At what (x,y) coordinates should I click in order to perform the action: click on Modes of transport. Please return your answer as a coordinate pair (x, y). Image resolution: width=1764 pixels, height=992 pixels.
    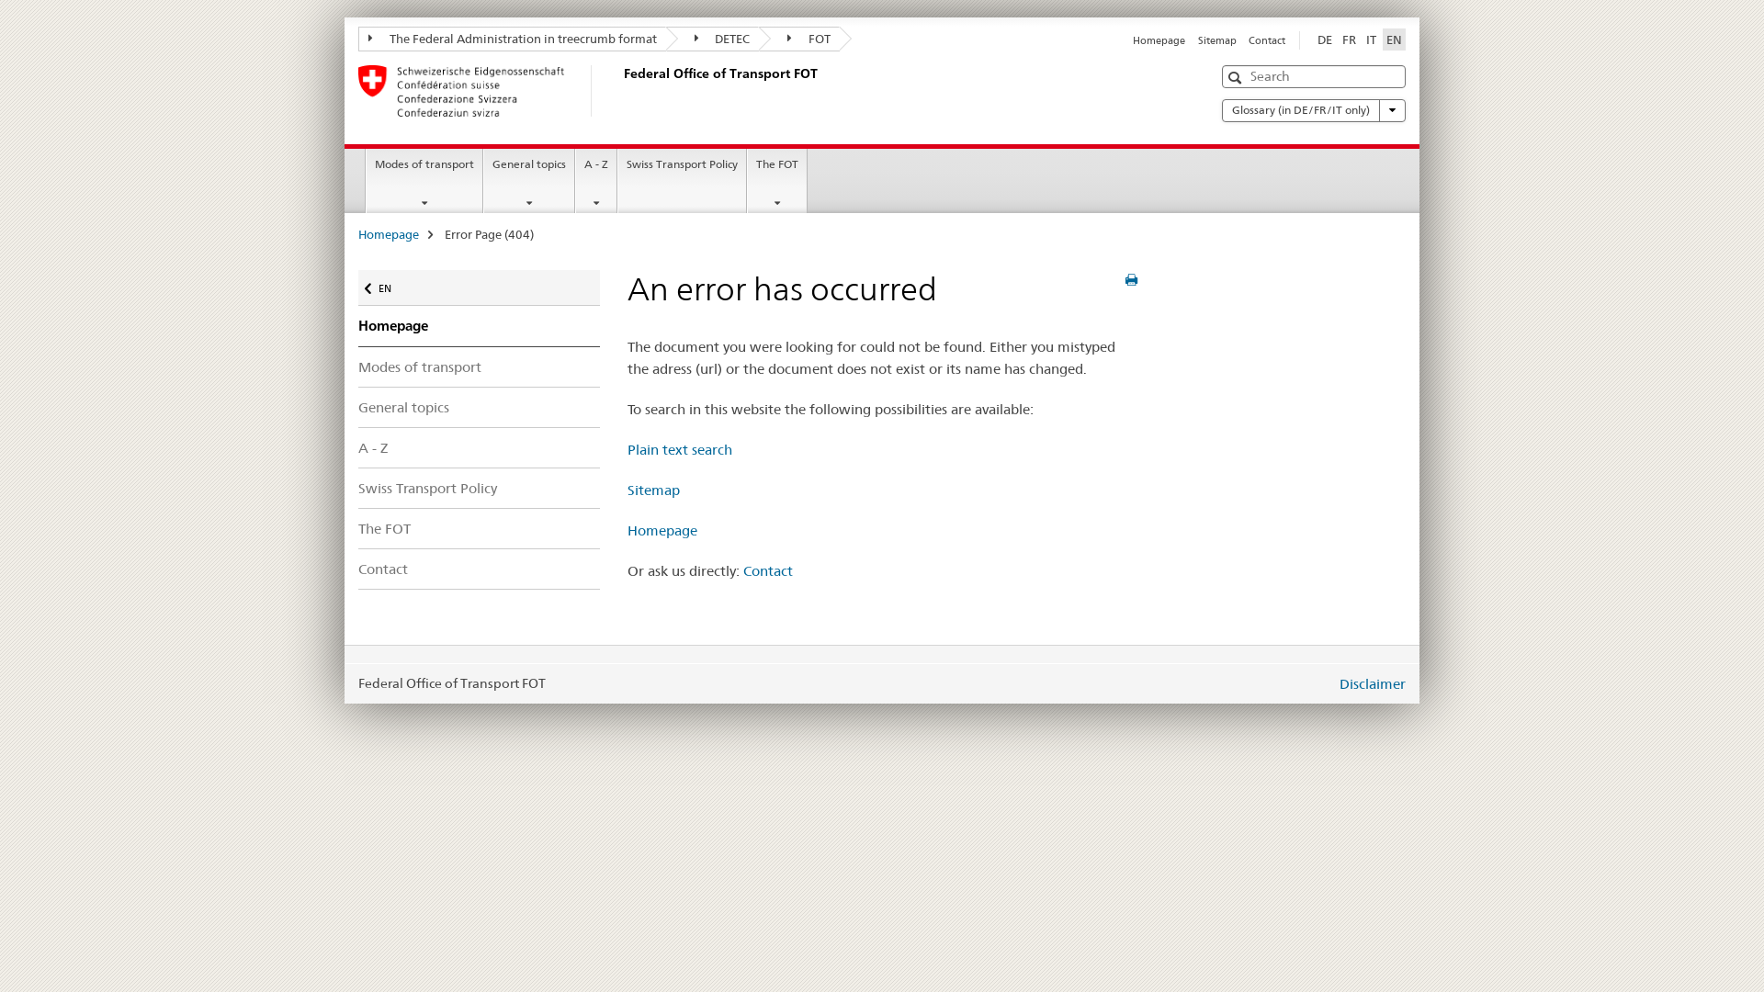
    Looking at the image, I should click on (424, 181).